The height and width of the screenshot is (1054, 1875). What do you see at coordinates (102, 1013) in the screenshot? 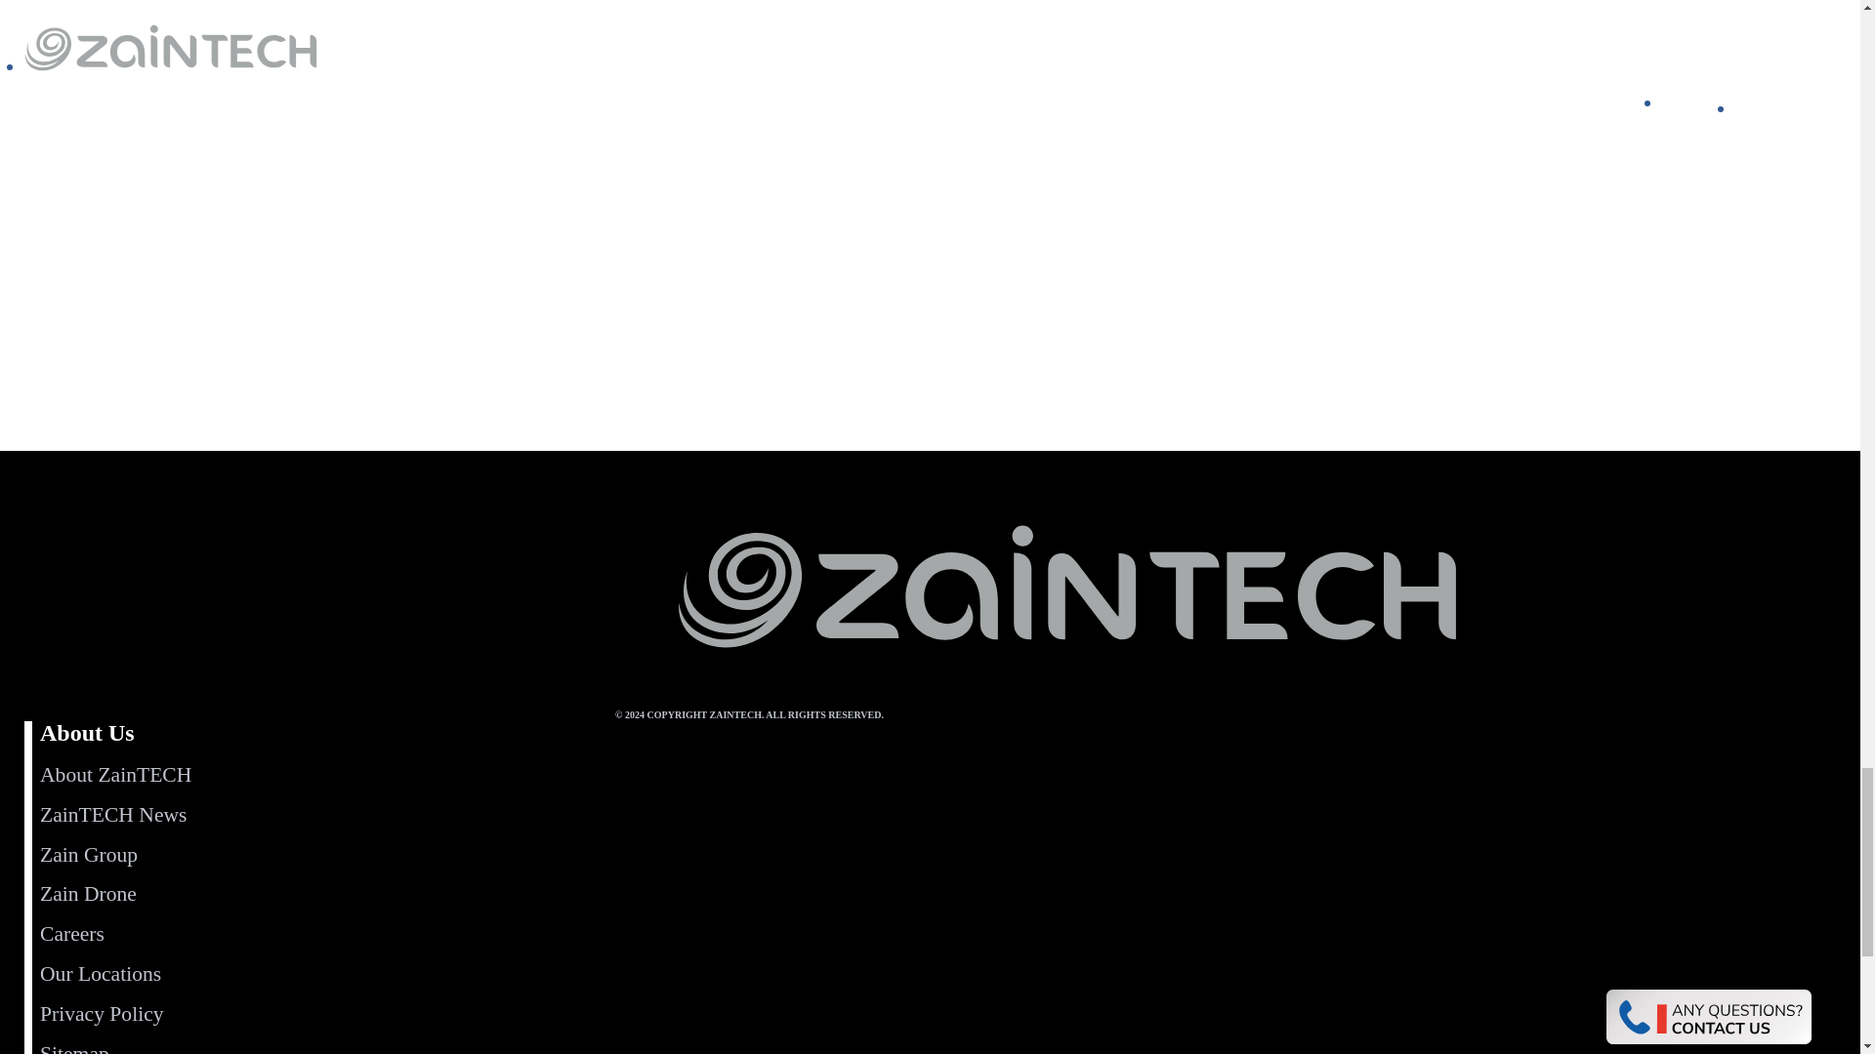
I see `Privacy Policy` at bounding box center [102, 1013].